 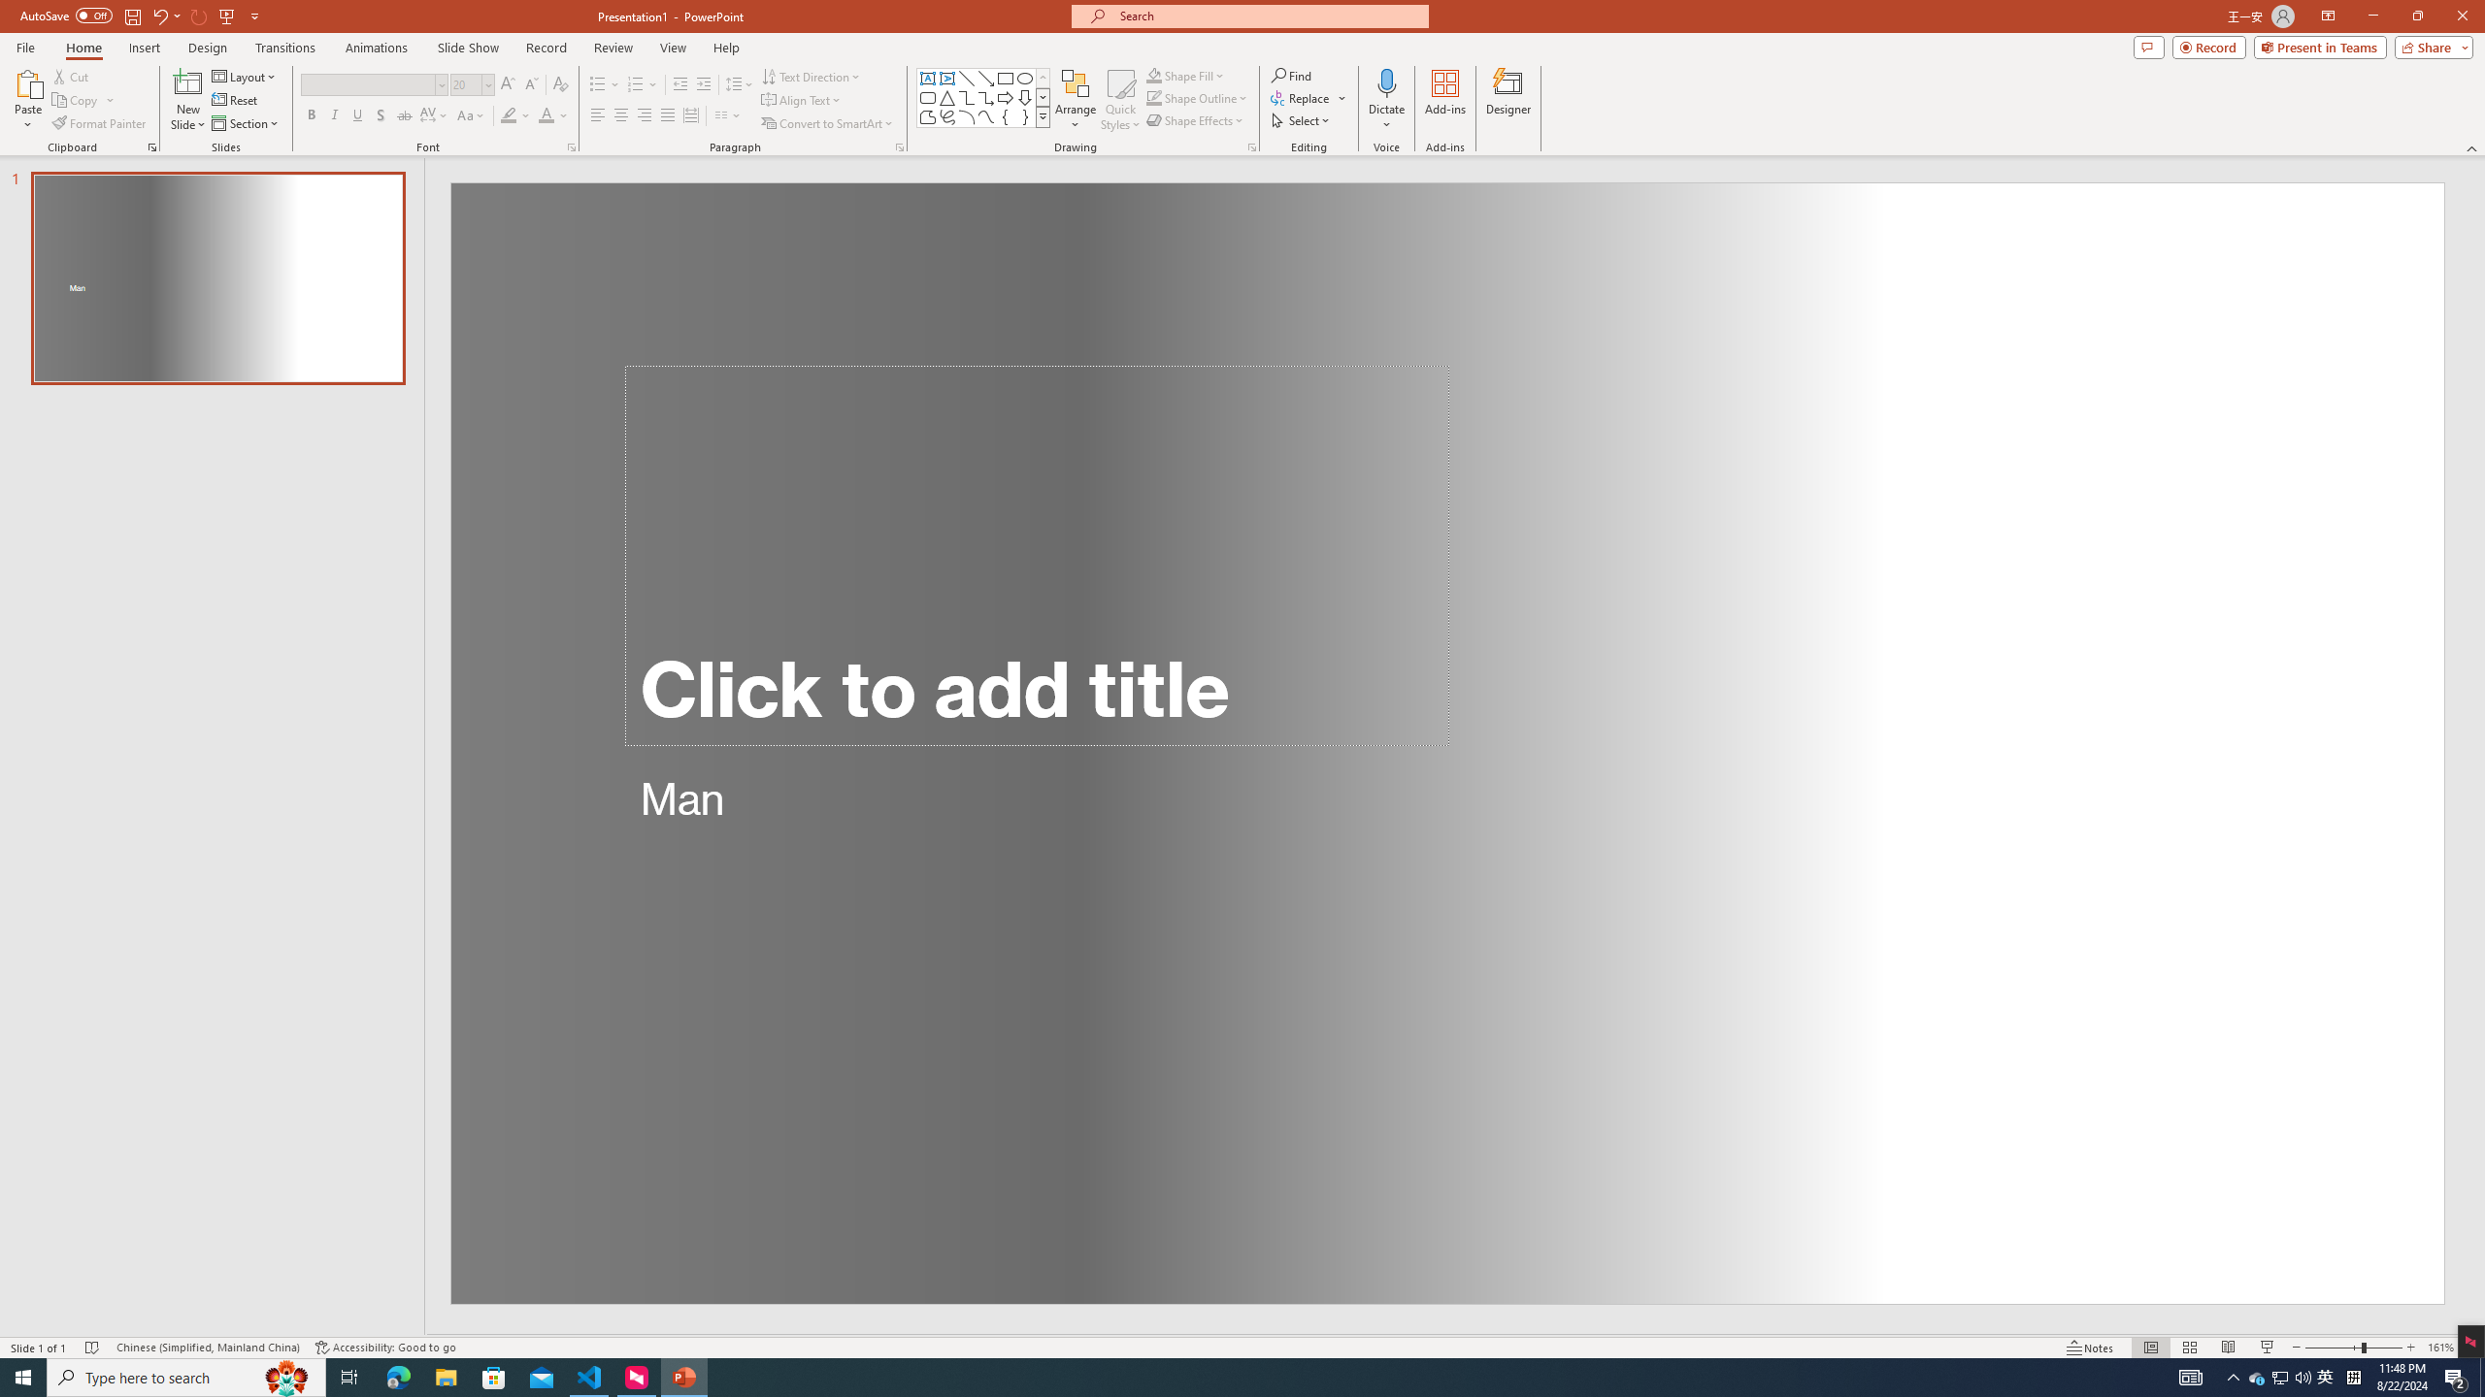 I want to click on System, so click(x=12, y=10).